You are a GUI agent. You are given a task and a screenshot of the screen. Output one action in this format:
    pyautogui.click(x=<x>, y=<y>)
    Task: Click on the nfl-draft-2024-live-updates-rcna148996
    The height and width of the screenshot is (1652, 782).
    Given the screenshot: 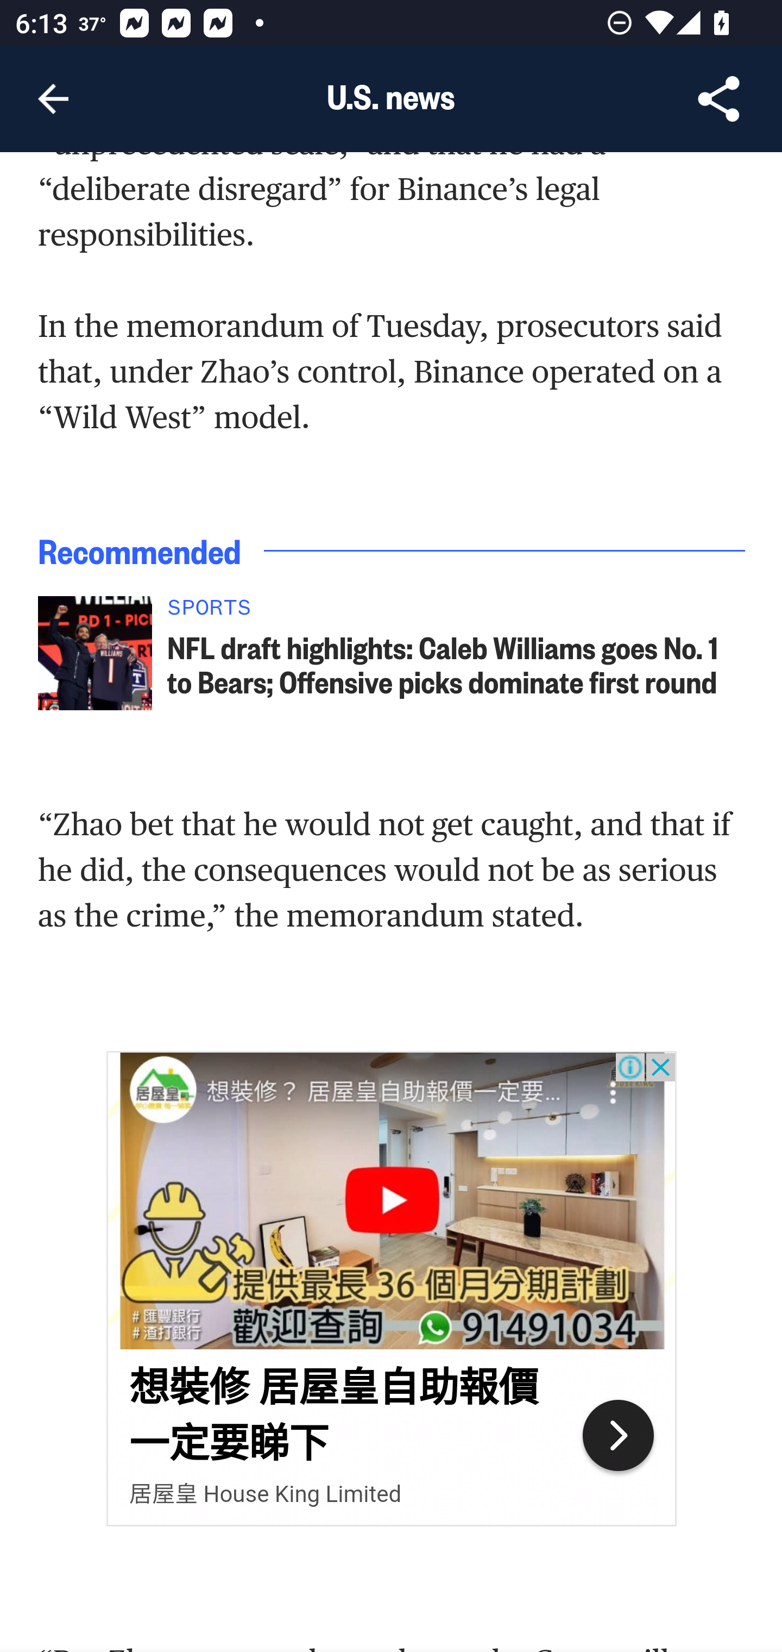 What is the action you would take?
    pyautogui.click(x=94, y=655)
    